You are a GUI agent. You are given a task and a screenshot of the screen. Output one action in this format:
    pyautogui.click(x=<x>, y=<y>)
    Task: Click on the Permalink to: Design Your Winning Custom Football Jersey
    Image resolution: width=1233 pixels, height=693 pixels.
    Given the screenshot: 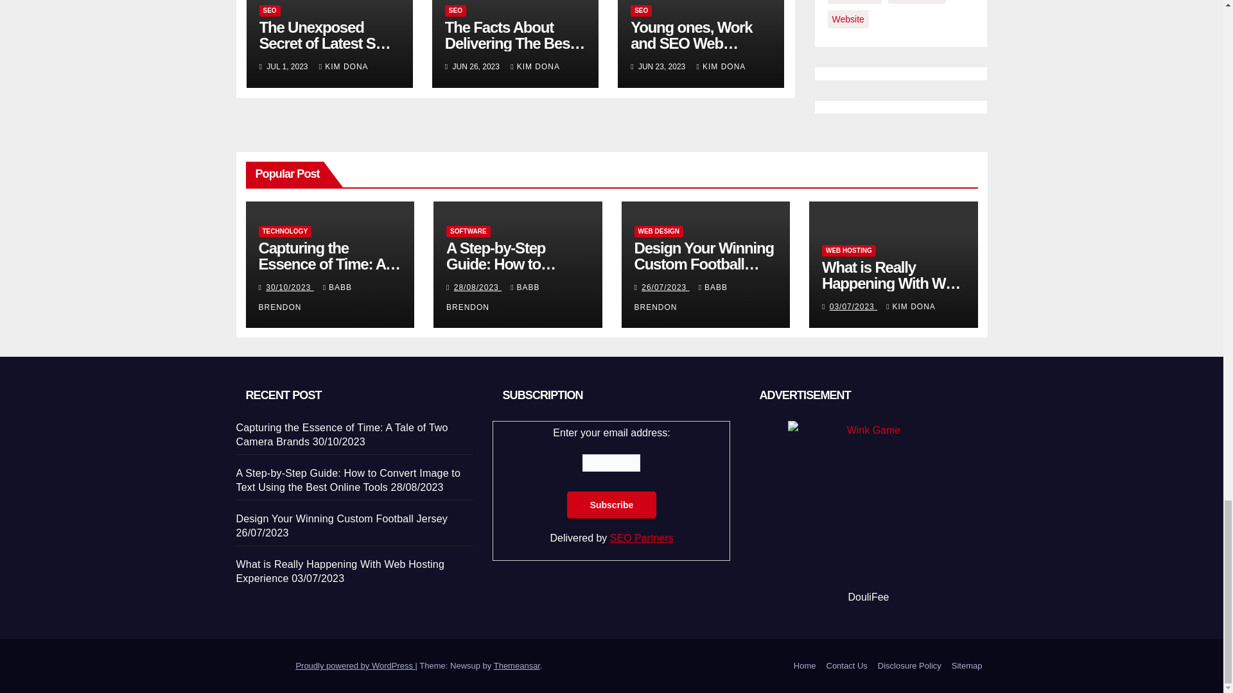 What is the action you would take?
    pyautogui.click(x=704, y=264)
    